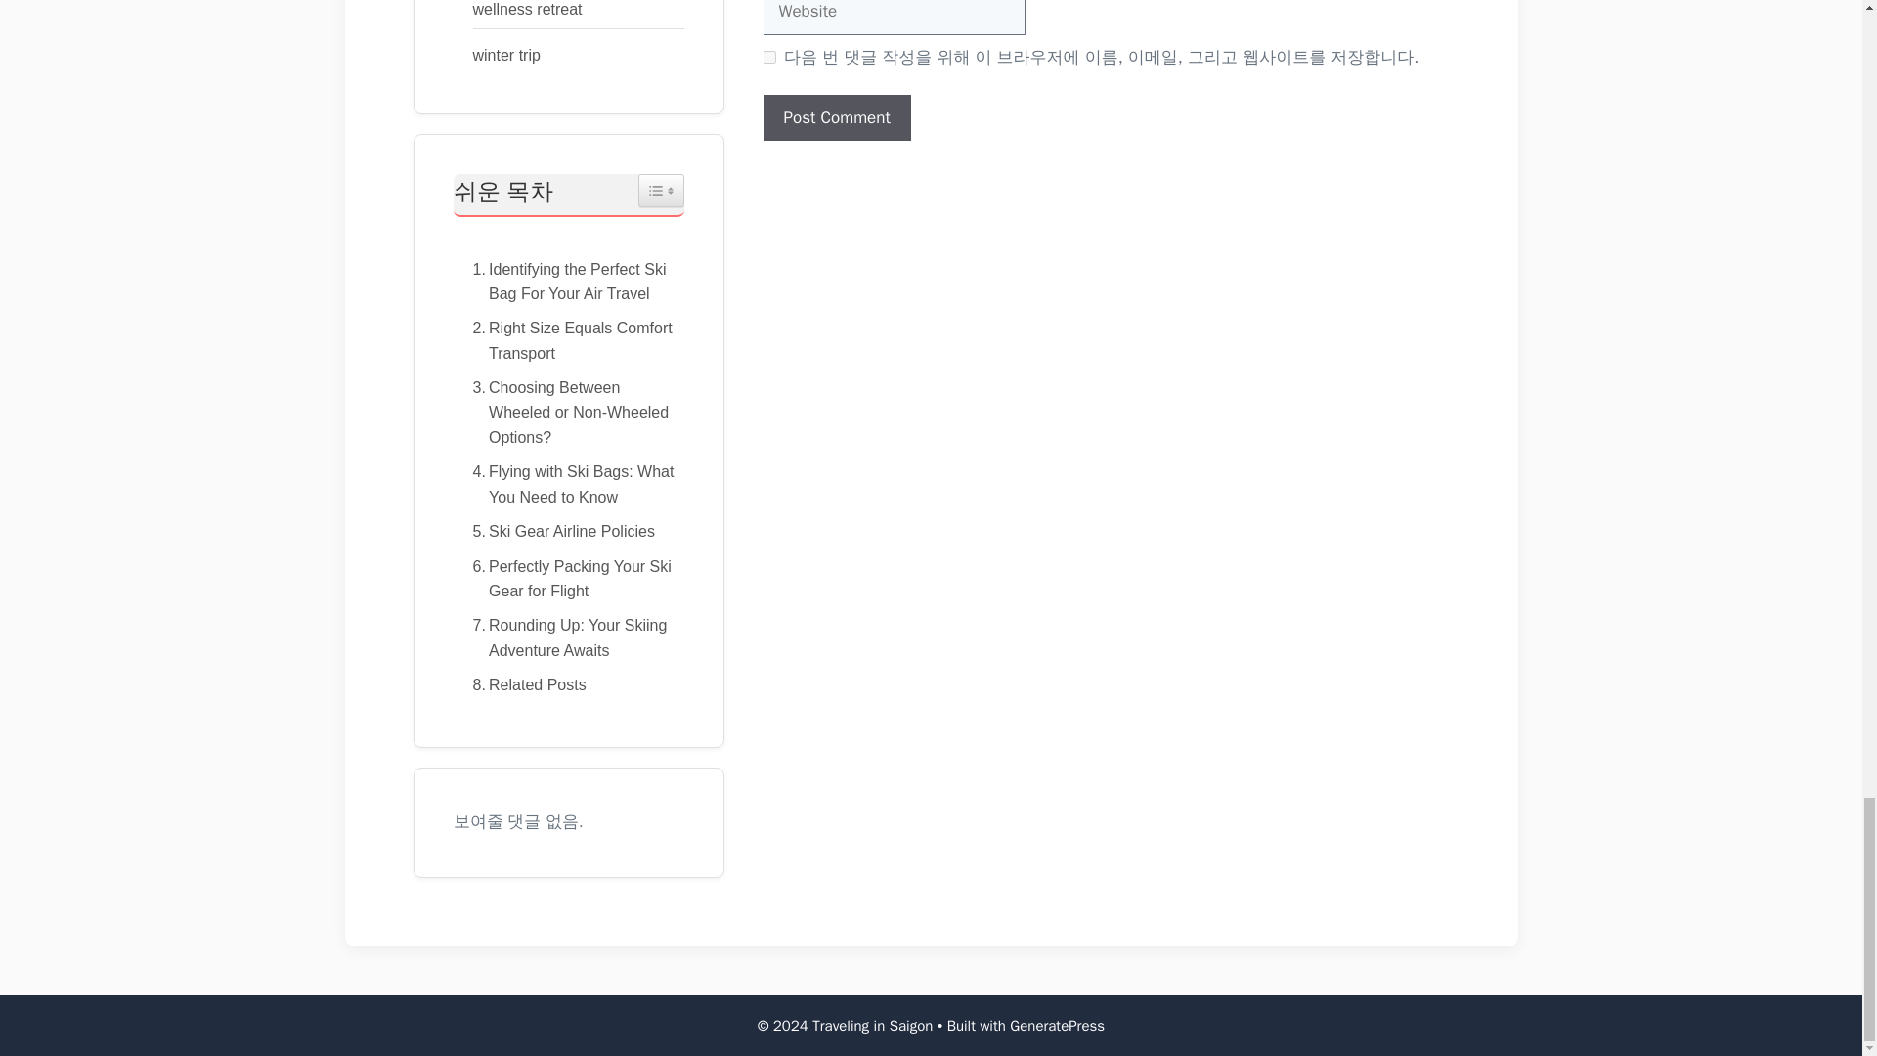  What do you see at coordinates (836, 117) in the screenshot?
I see `Post Comment` at bounding box center [836, 117].